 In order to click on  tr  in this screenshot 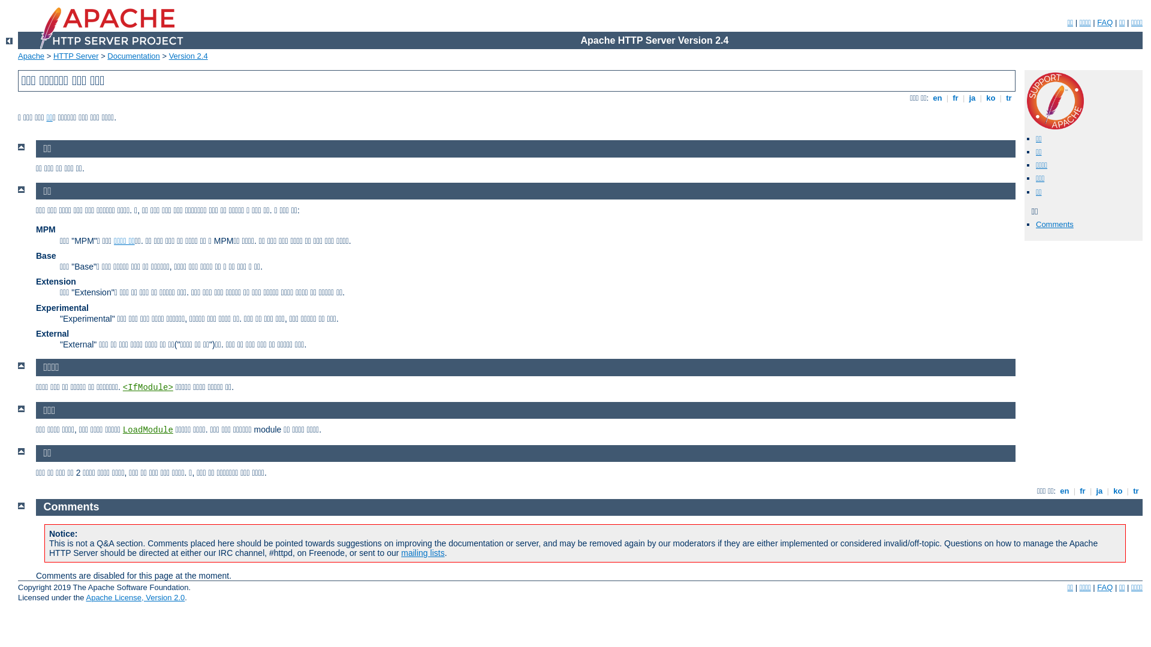, I will do `click(1137, 491)`.